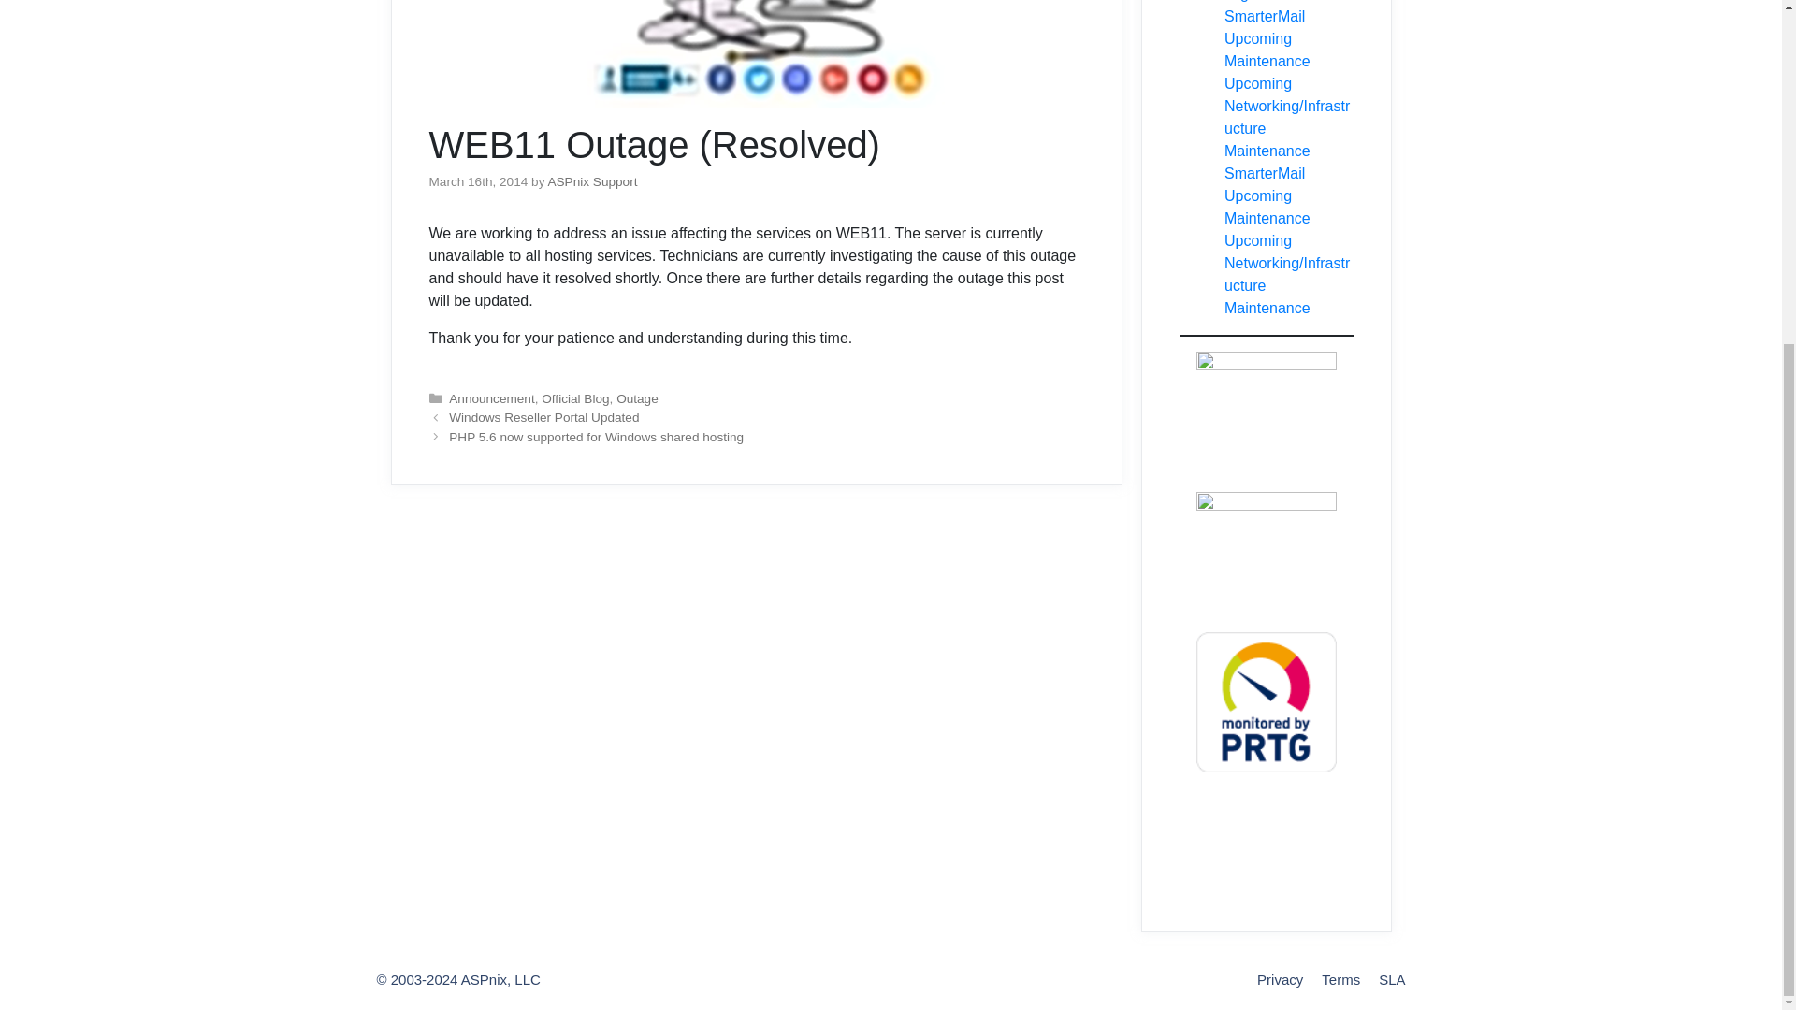 This screenshot has height=1010, width=1796. What do you see at coordinates (592, 181) in the screenshot?
I see `ASPnix Support` at bounding box center [592, 181].